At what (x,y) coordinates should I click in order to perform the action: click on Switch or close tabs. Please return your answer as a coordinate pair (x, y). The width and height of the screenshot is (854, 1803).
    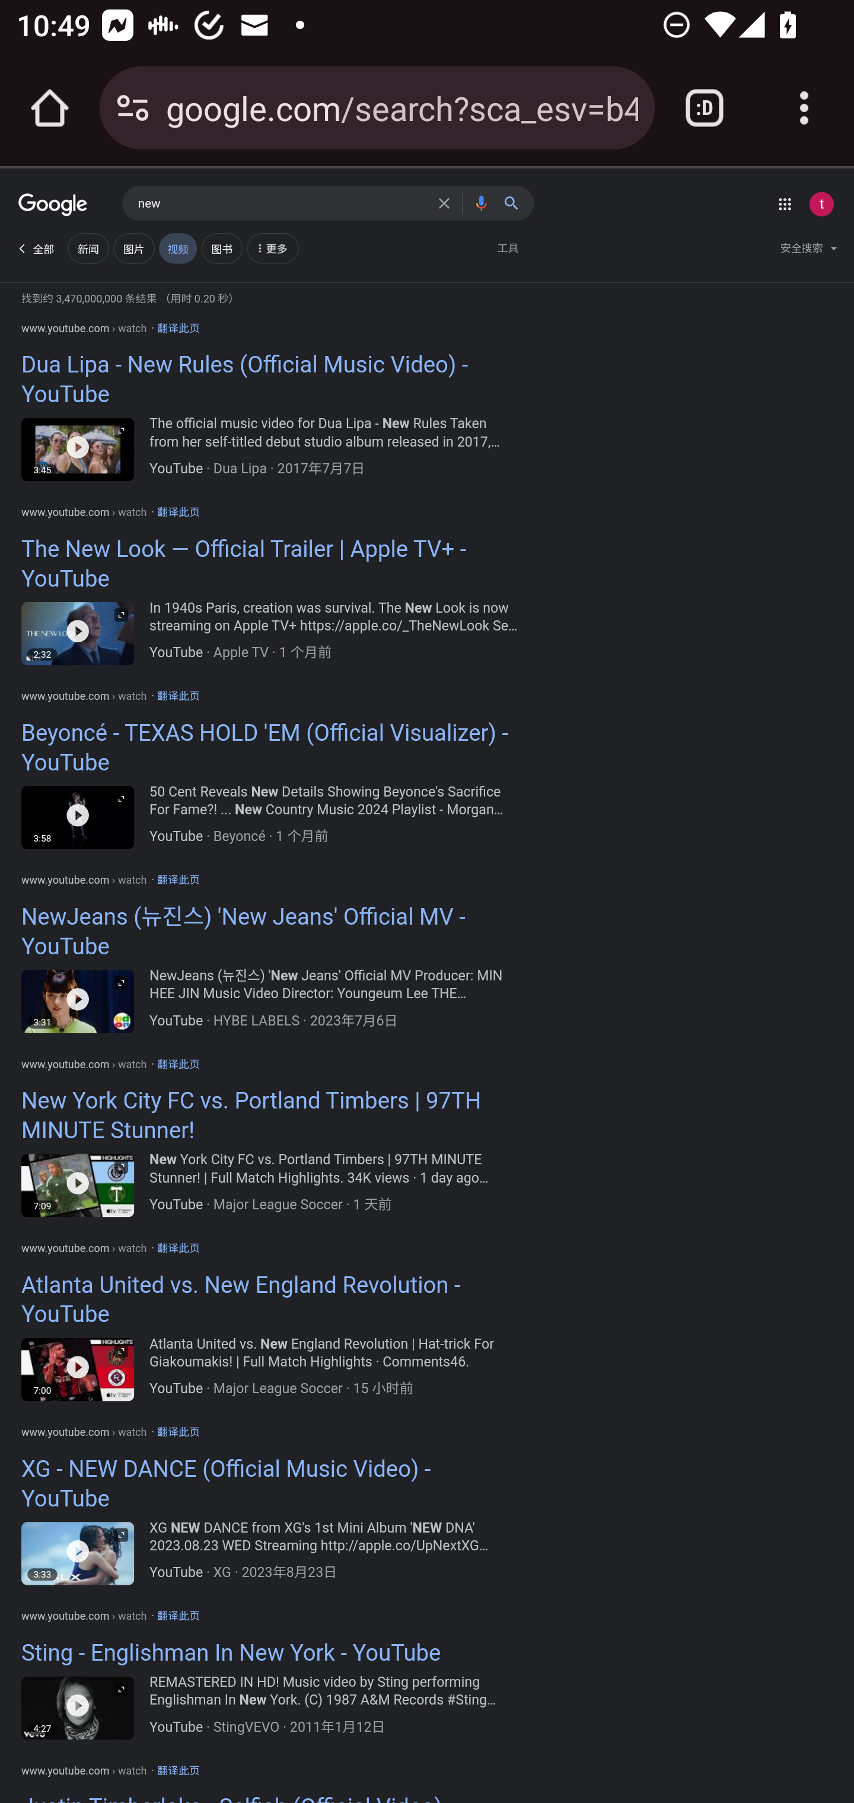
    Looking at the image, I should click on (705, 108).